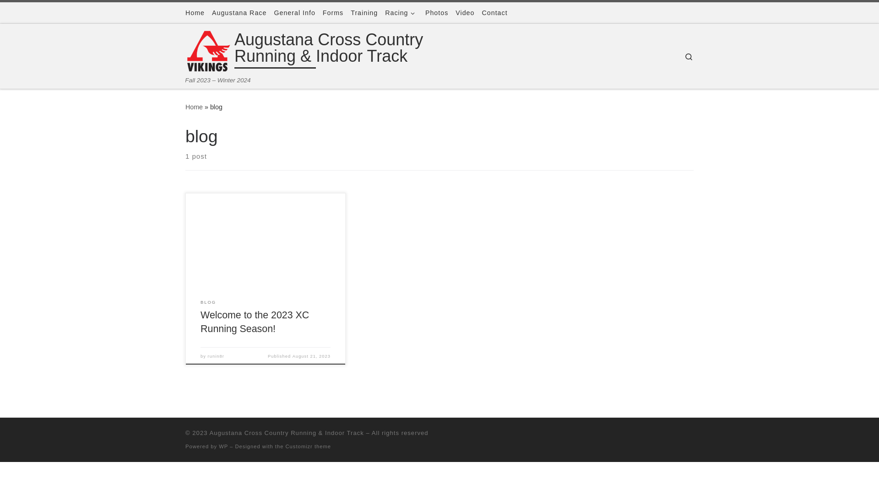 This screenshot has height=494, width=879. Describe the element at coordinates (194, 107) in the screenshot. I see `Home` at that location.